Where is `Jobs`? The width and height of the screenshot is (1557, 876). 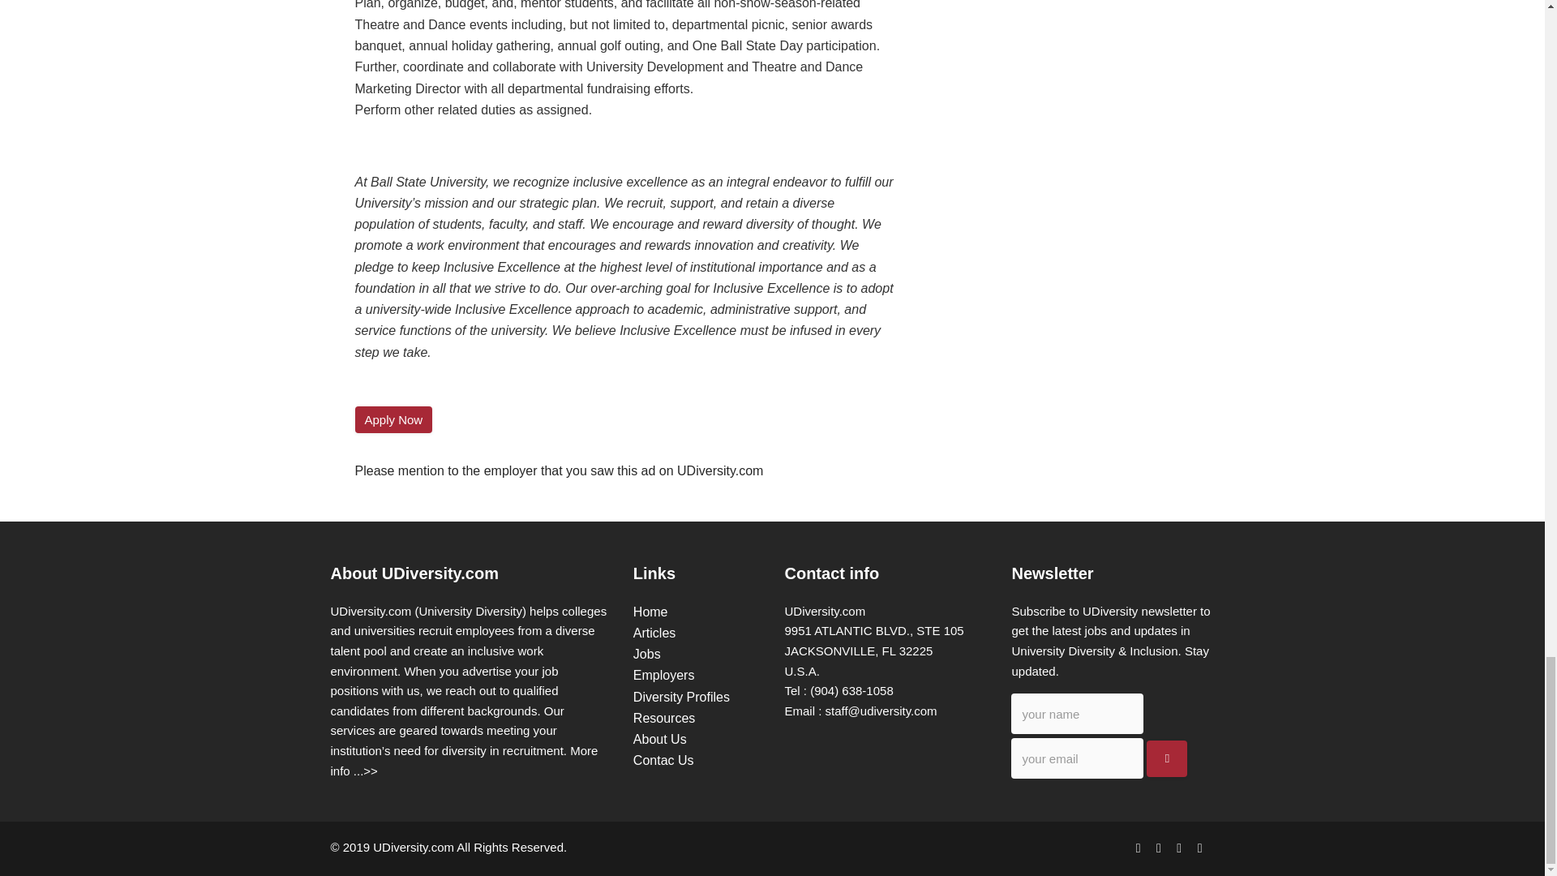 Jobs is located at coordinates (647, 654).